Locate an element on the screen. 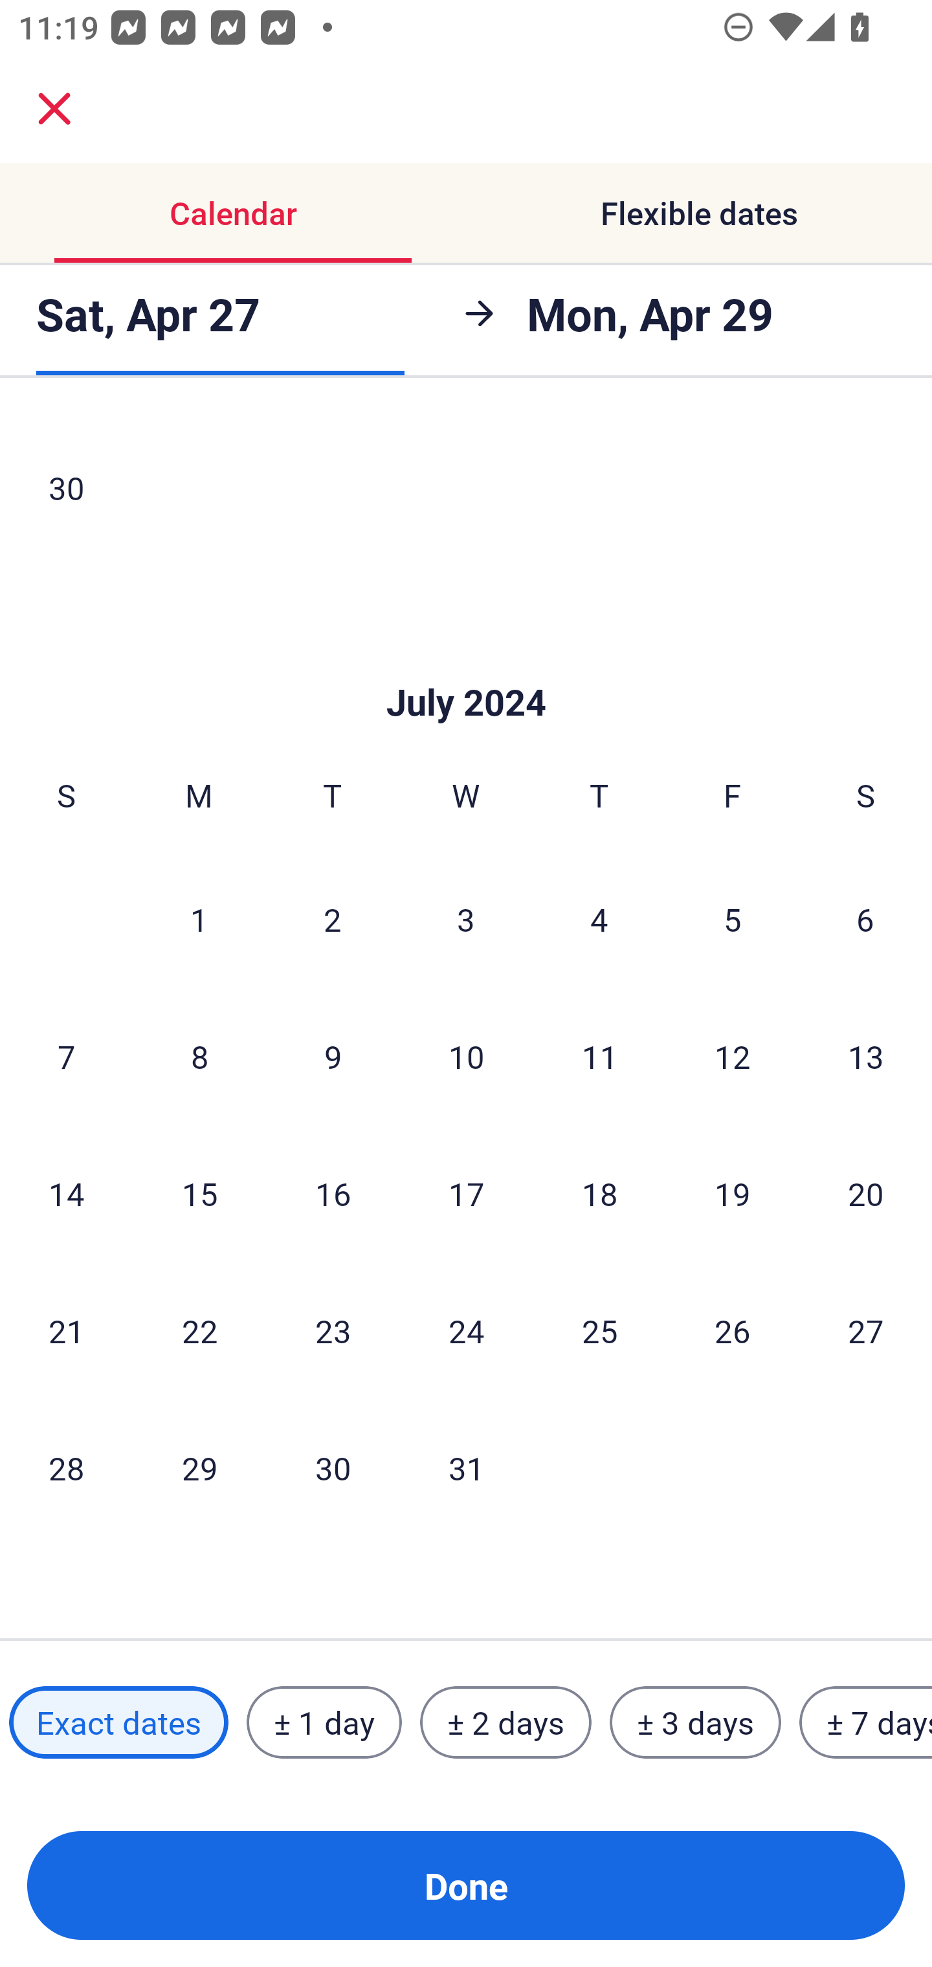 The width and height of the screenshot is (932, 1967). Flexible dates is located at coordinates (699, 214).